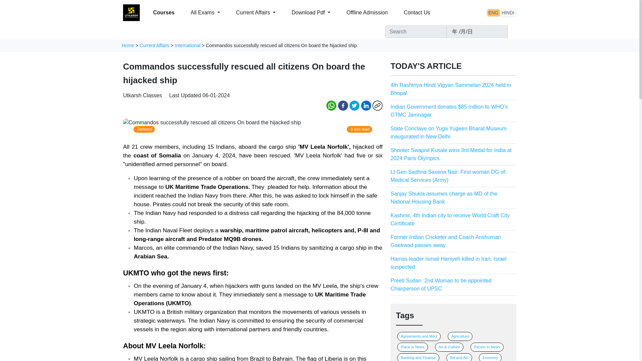 The height and width of the screenshot is (361, 642). I want to click on International, so click(187, 45).